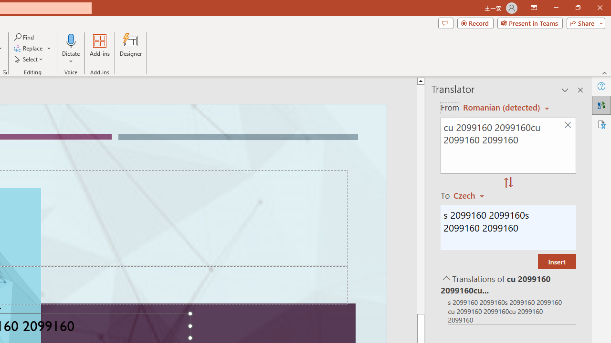 This screenshot has height=343, width=611. Describe the element at coordinates (508, 284) in the screenshot. I see `Translations of cu 2099160 2099160cu 2099160 2099160` at that location.